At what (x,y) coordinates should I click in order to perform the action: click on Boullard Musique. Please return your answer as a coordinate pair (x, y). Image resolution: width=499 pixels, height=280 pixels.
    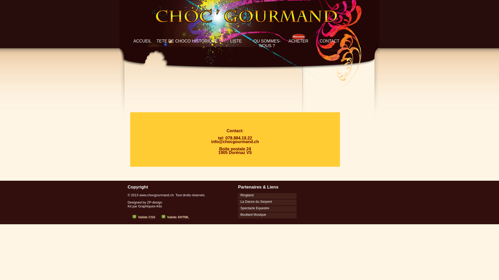
    Looking at the image, I should click on (252, 214).